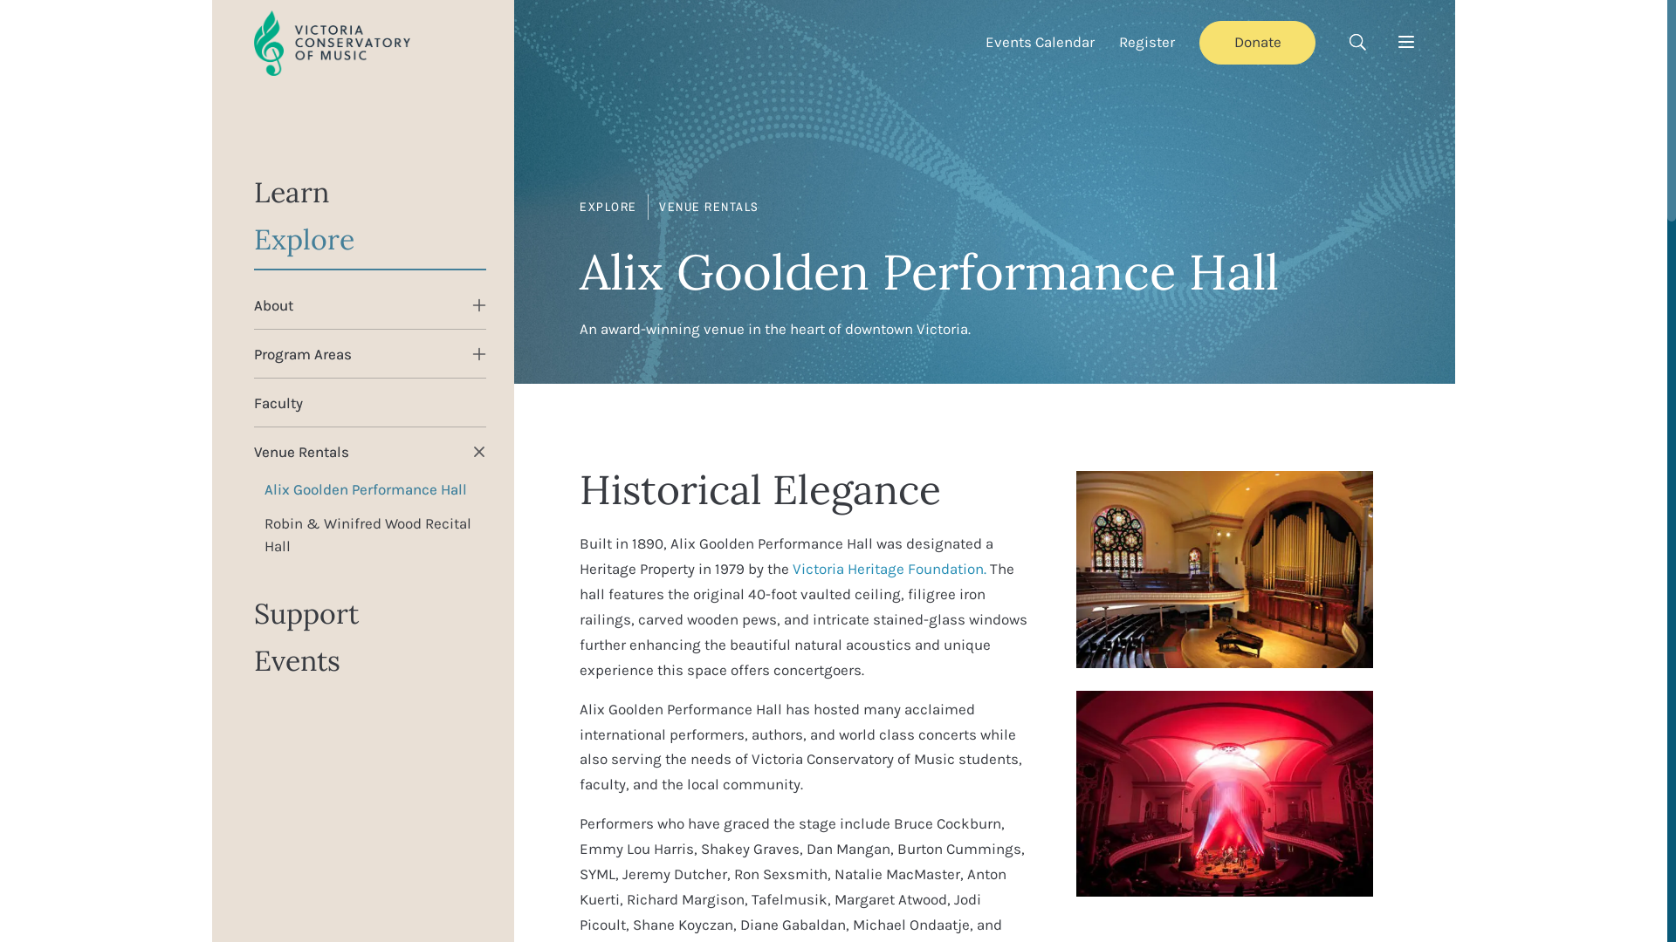 The image size is (1676, 942). I want to click on Alix Goolden Performance Hall, so click(370, 489).